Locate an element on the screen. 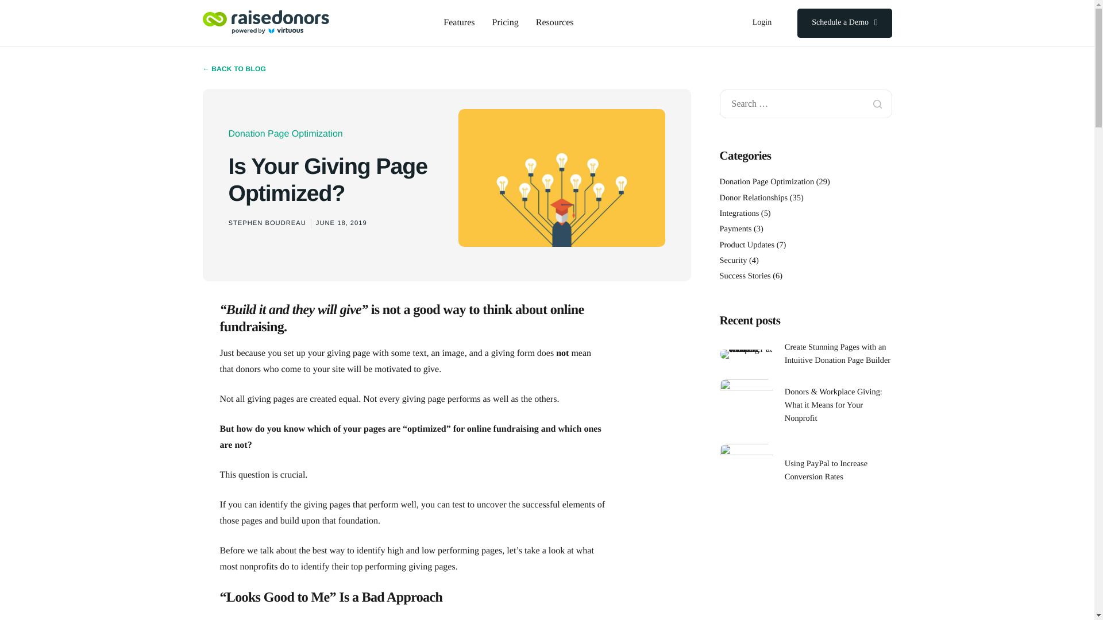 This screenshot has height=620, width=1103. Resources is located at coordinates (555, 23).